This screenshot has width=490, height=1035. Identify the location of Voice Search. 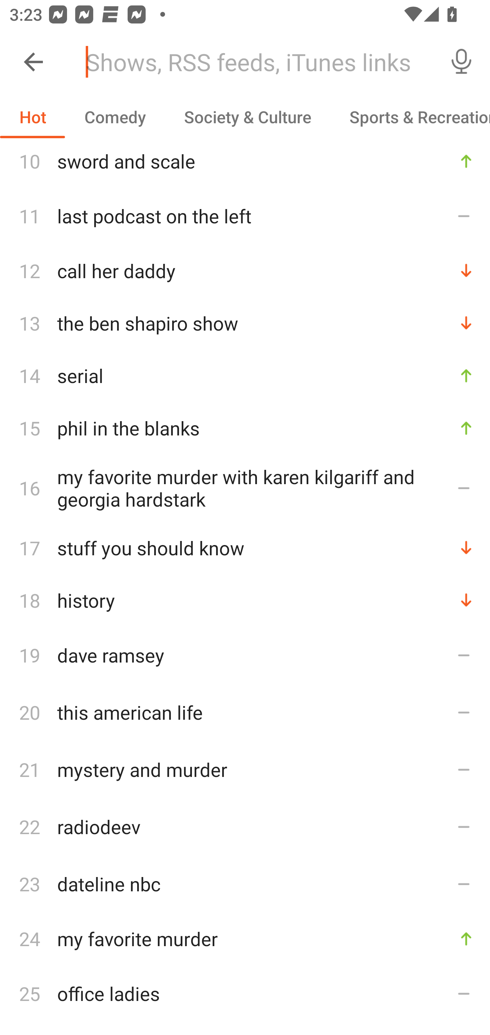
(461, 62).